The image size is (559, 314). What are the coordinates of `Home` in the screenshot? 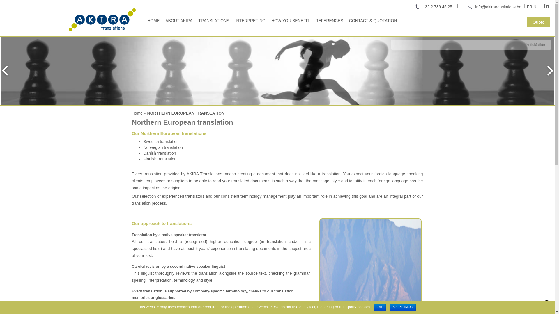 It's located at (137, 113).